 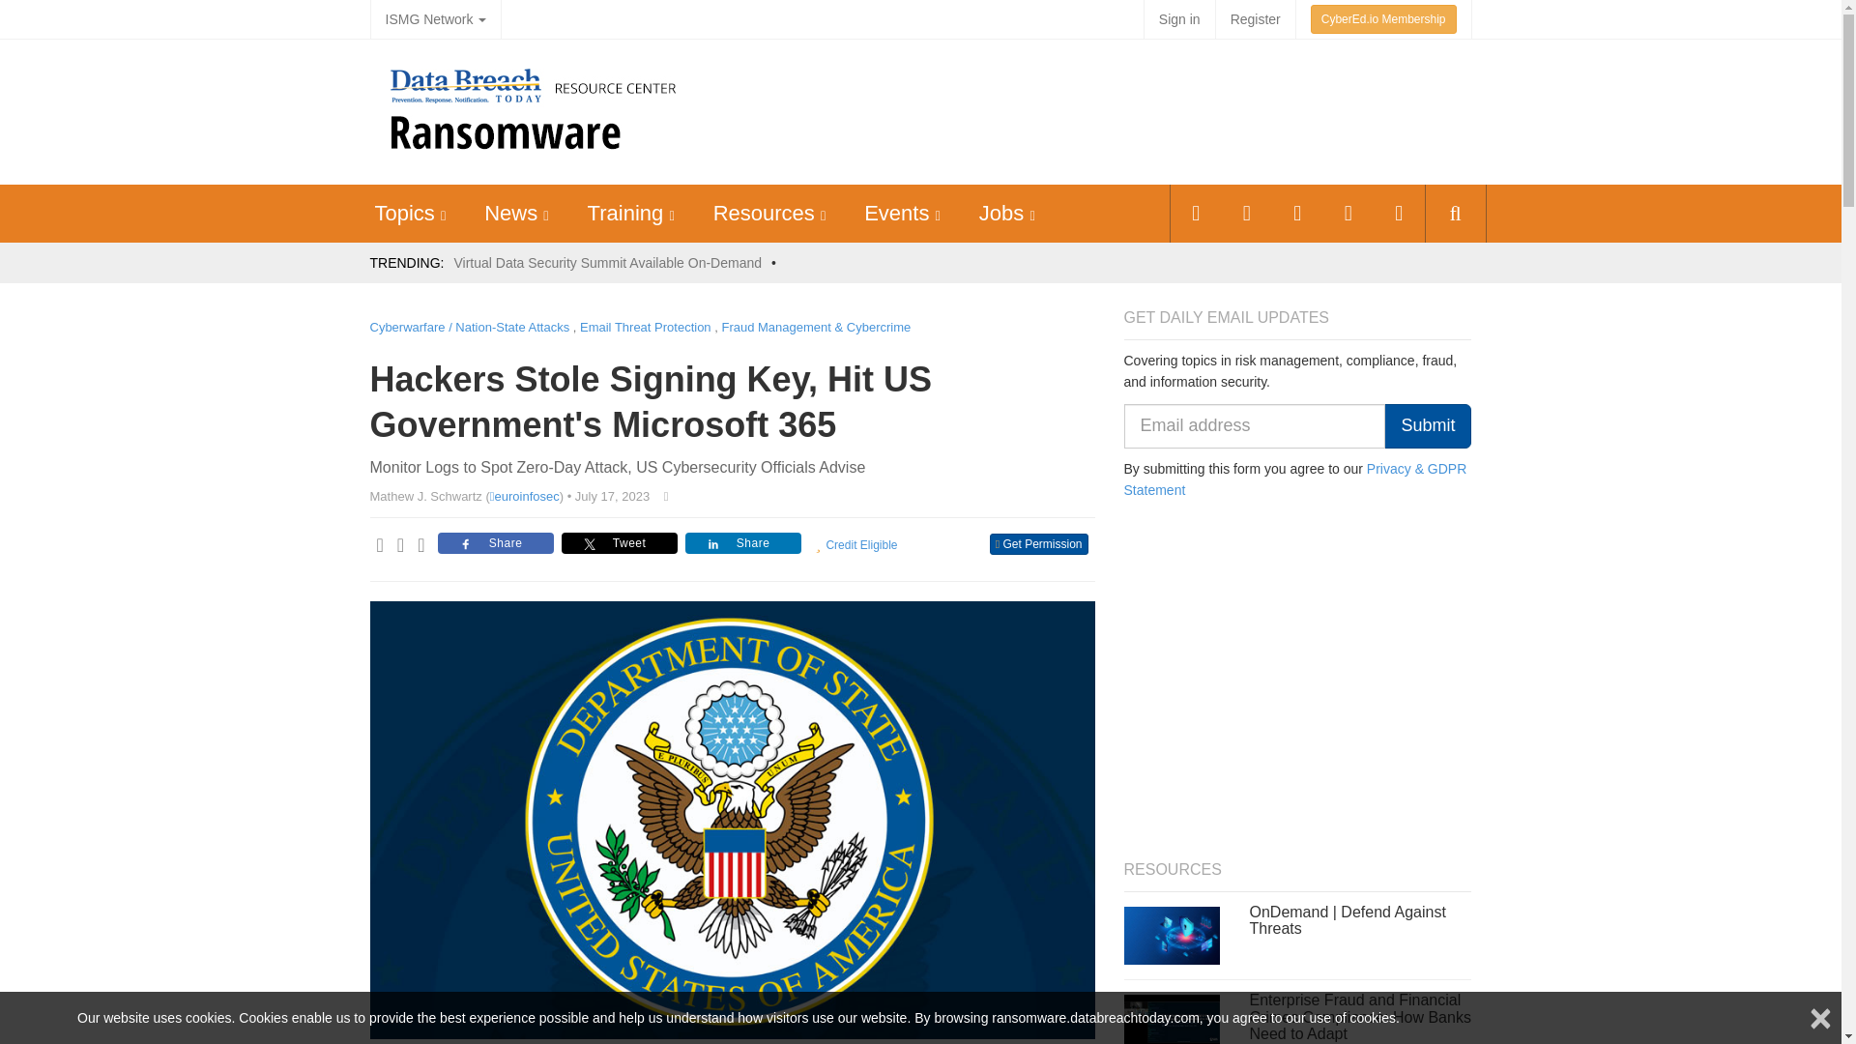 I want to click on ISMG Network, so click(x=435, y=19).